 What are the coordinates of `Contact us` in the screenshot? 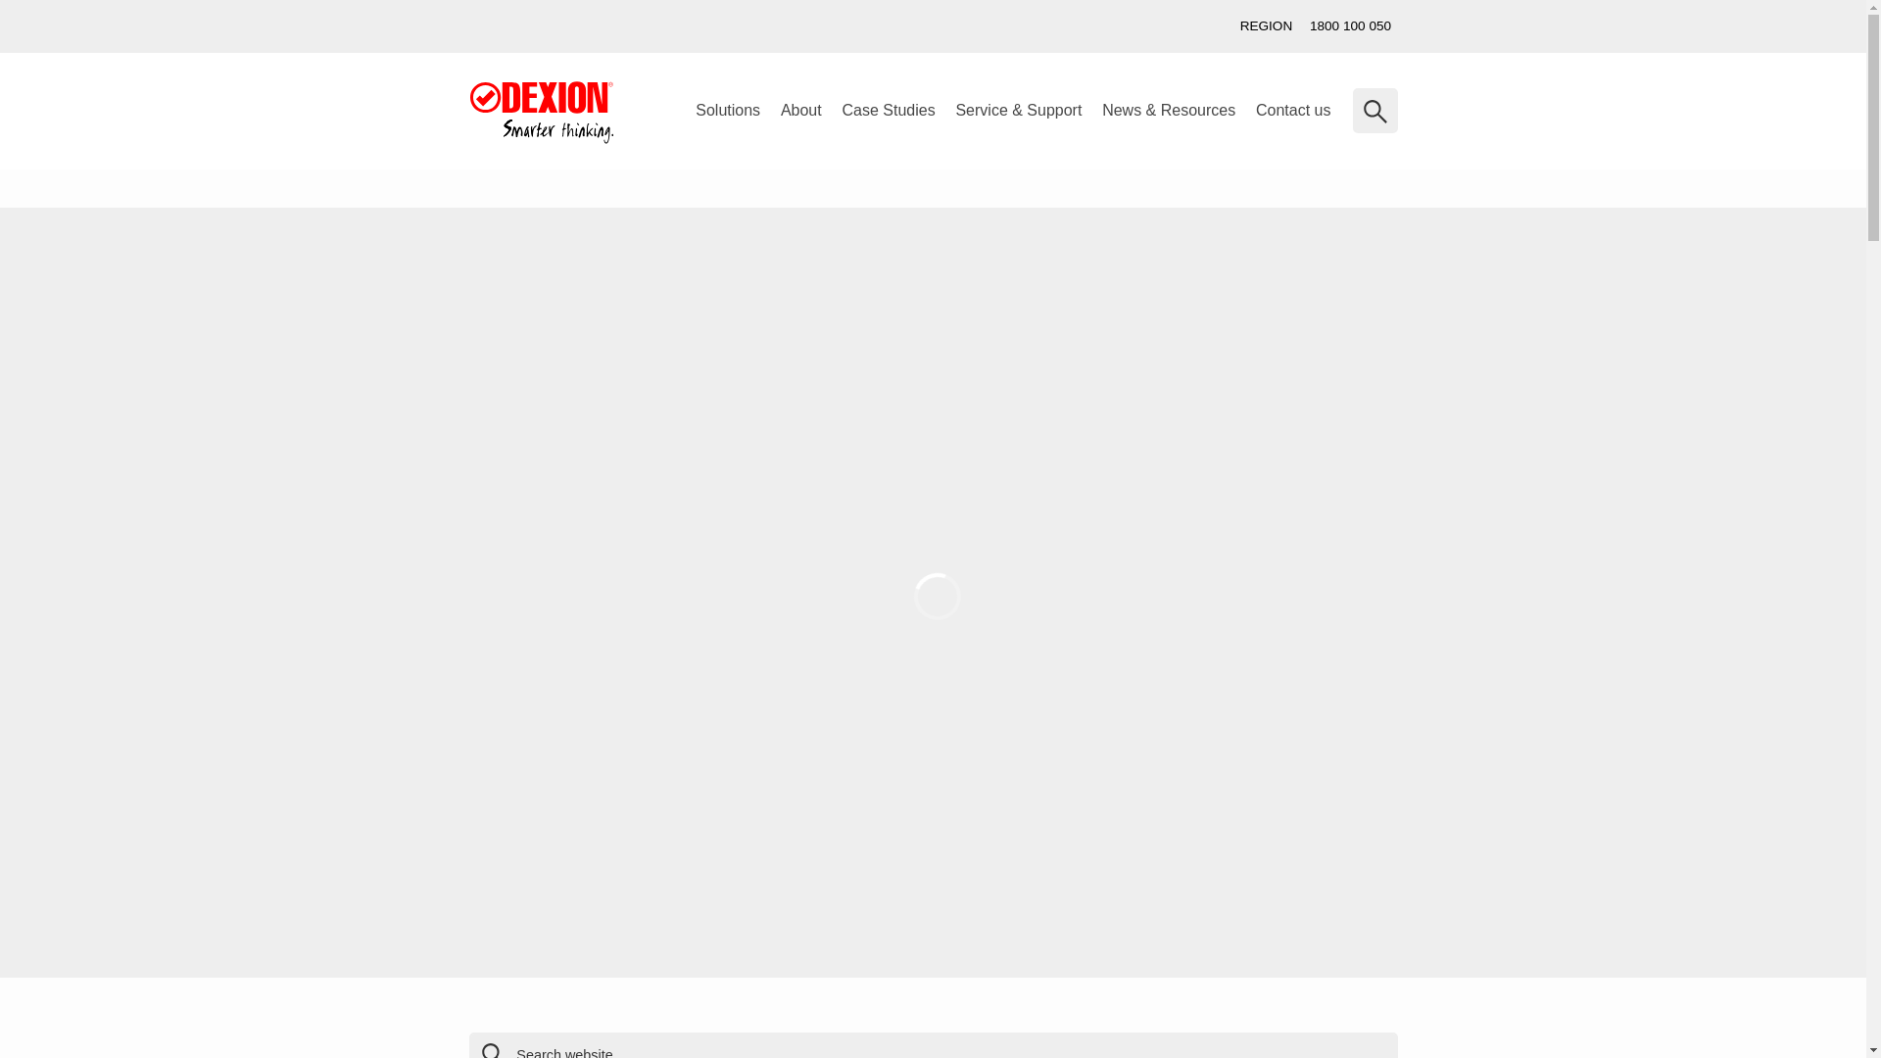 It's located at (80, 372).